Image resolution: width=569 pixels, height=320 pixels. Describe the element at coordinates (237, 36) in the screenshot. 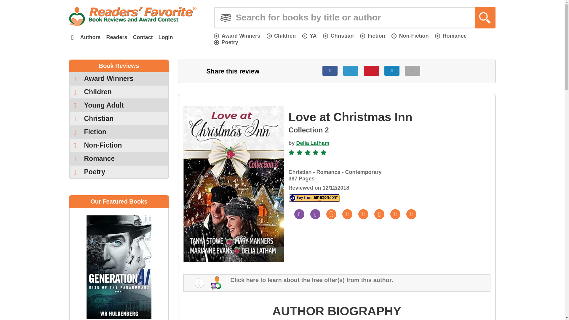

I see `Award Winners` at that location.